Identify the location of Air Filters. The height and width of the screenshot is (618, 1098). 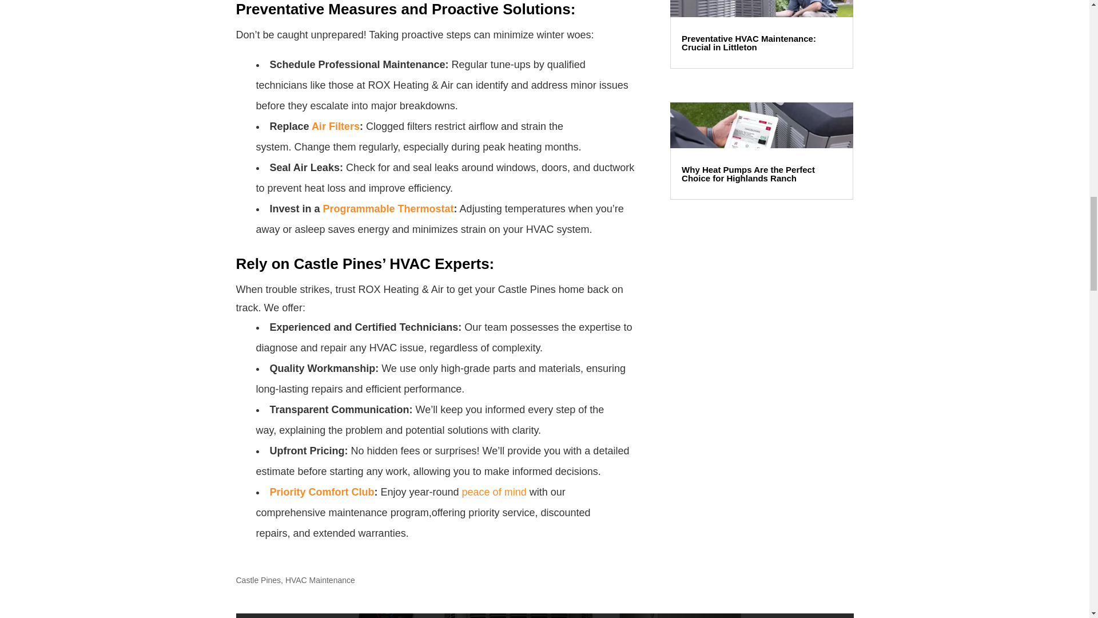
(336, 126).